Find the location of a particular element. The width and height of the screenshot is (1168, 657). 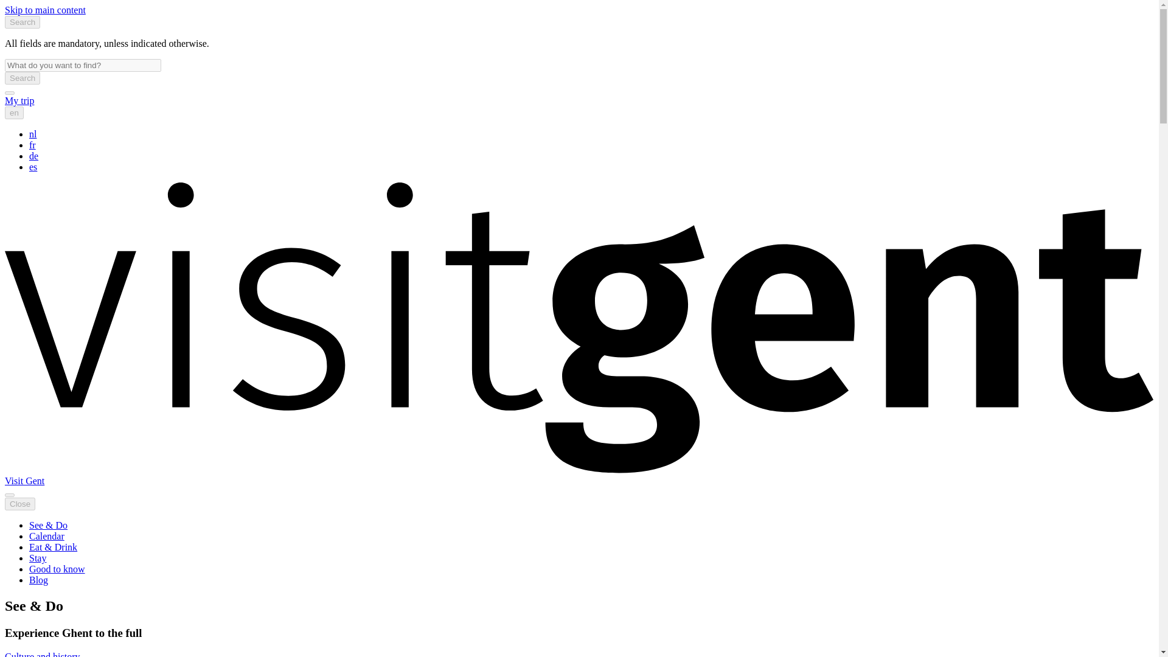

Skip to main content is located at coordinates (45, 10).